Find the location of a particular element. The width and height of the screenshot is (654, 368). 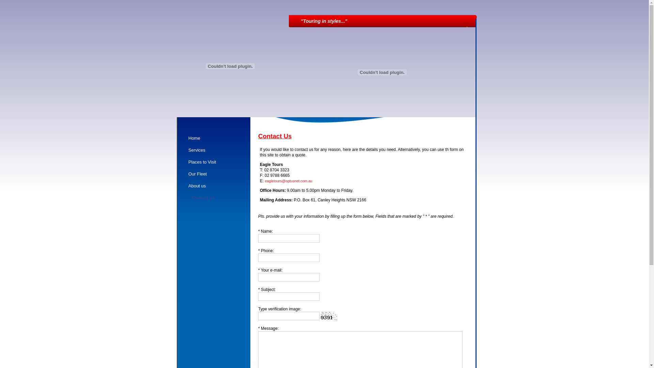

eagletours@optusnet.com.au is located at coordinates (289, 181).